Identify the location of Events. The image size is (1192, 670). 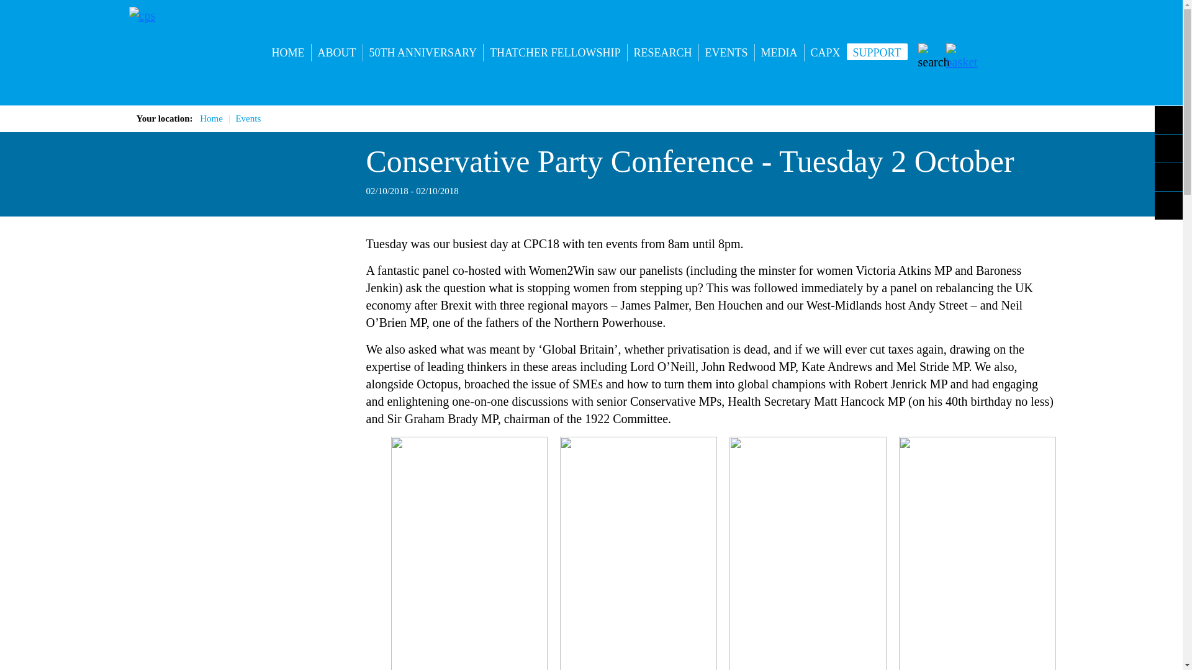
(248, 118).